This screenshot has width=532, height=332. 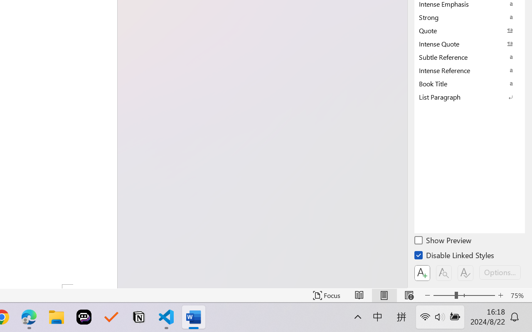 I want to click on Strong, so click(x=470, y=17).